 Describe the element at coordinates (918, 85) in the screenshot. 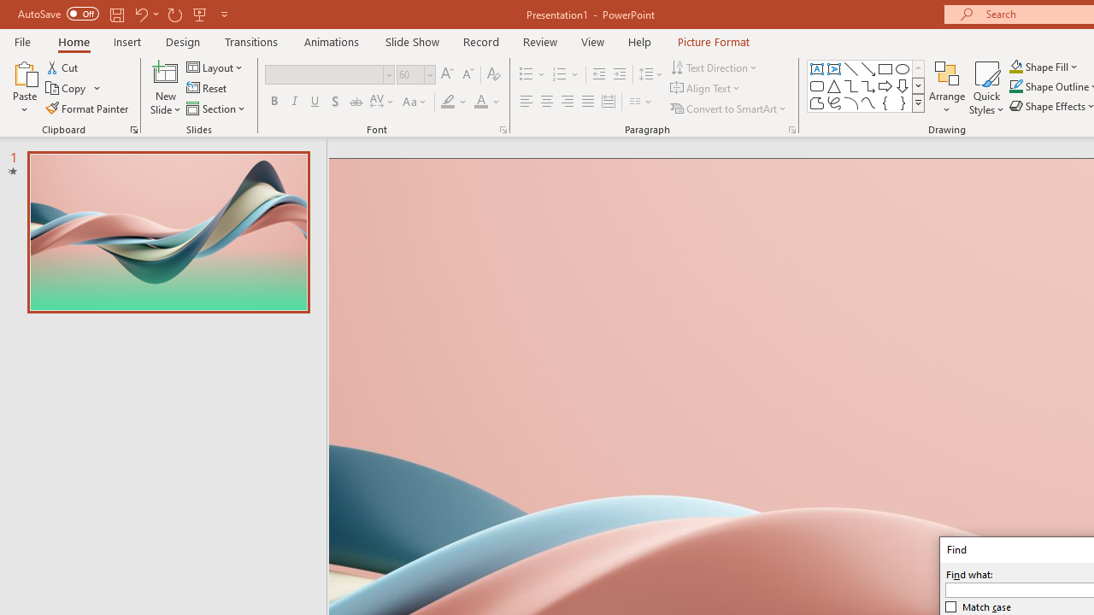

I see `Row Down` at that location.